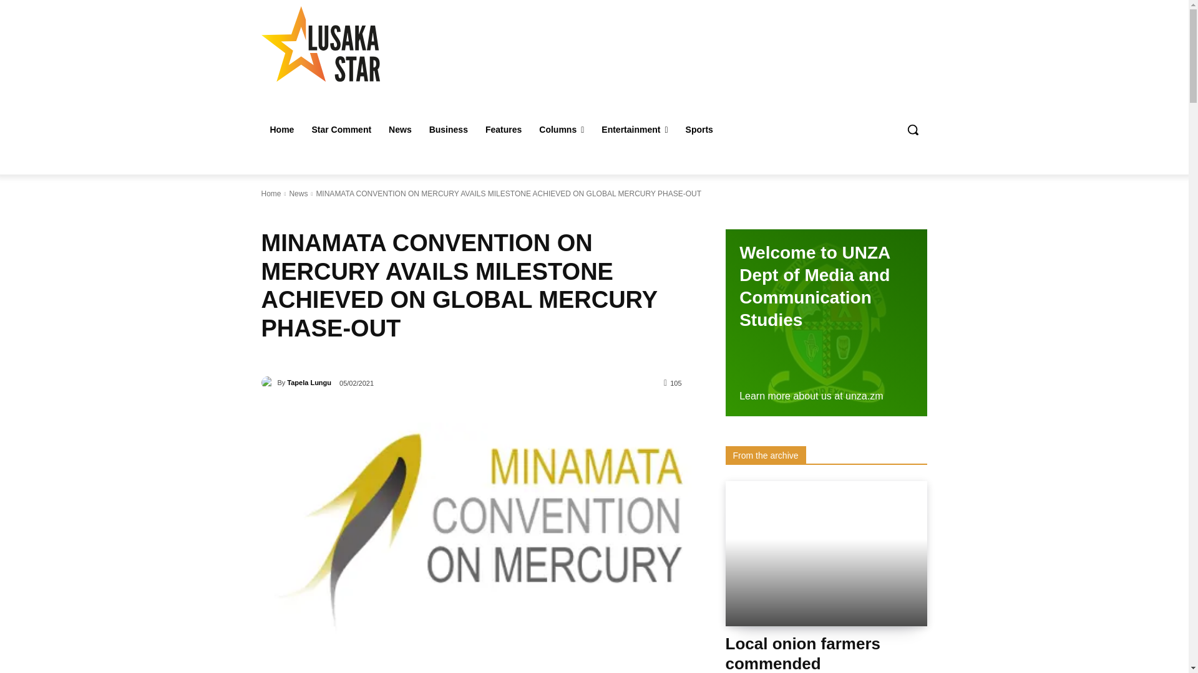  What do you see at coordinates (399, 130) in the screenshot?
I see `News` at bounding box center [399, 130].